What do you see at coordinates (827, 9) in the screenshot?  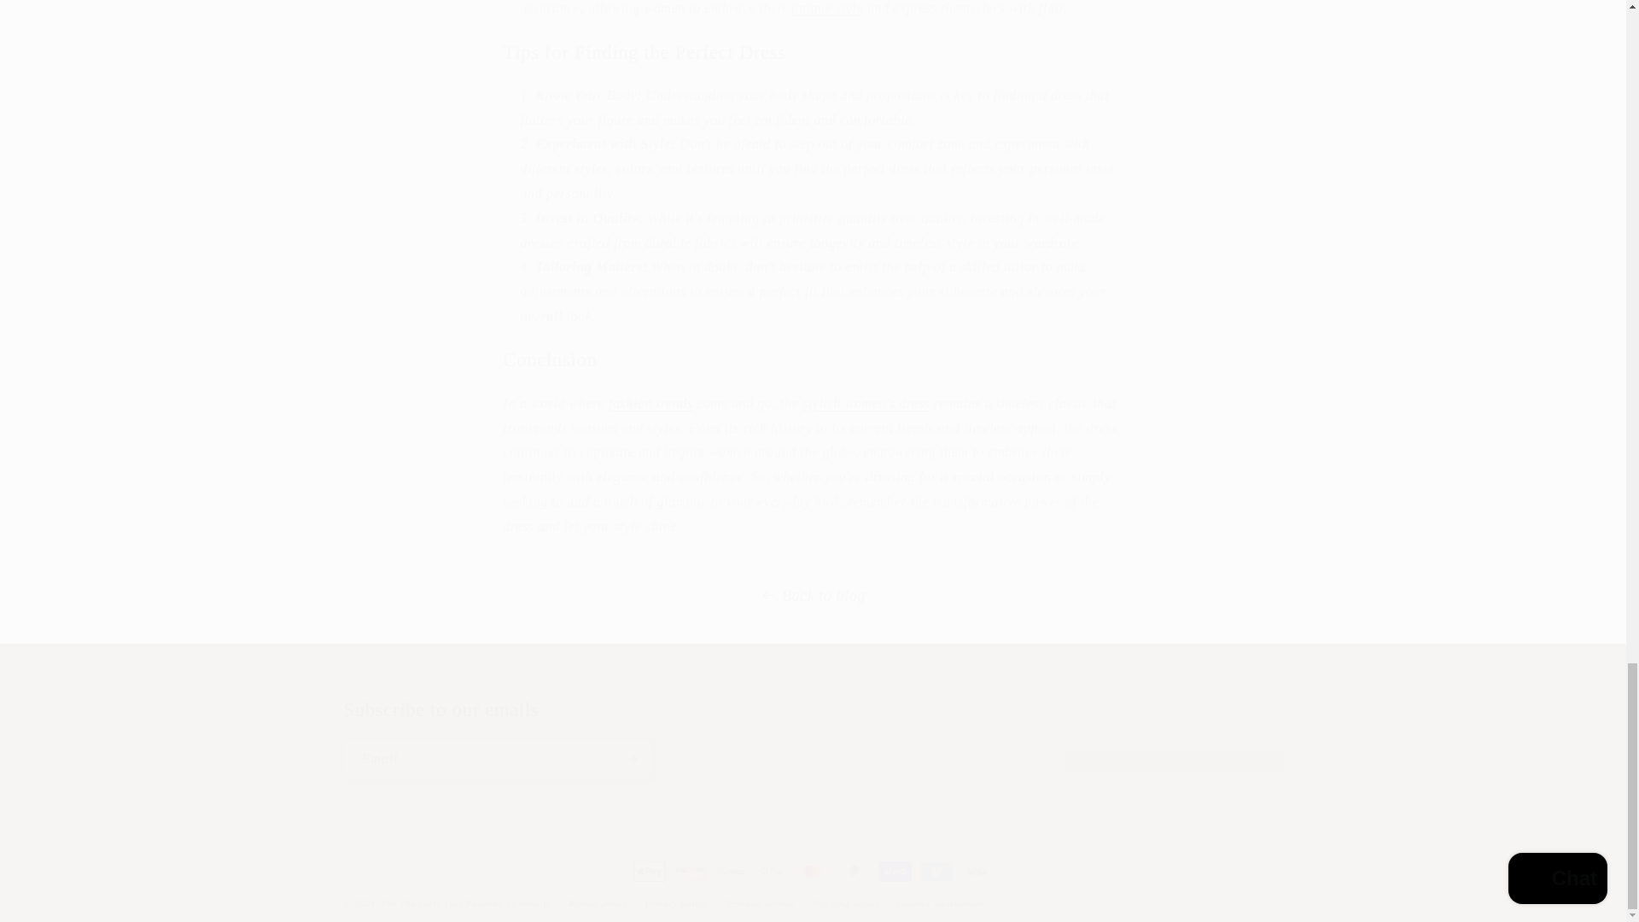 I see `unique style` at bounding box center [827, 9].